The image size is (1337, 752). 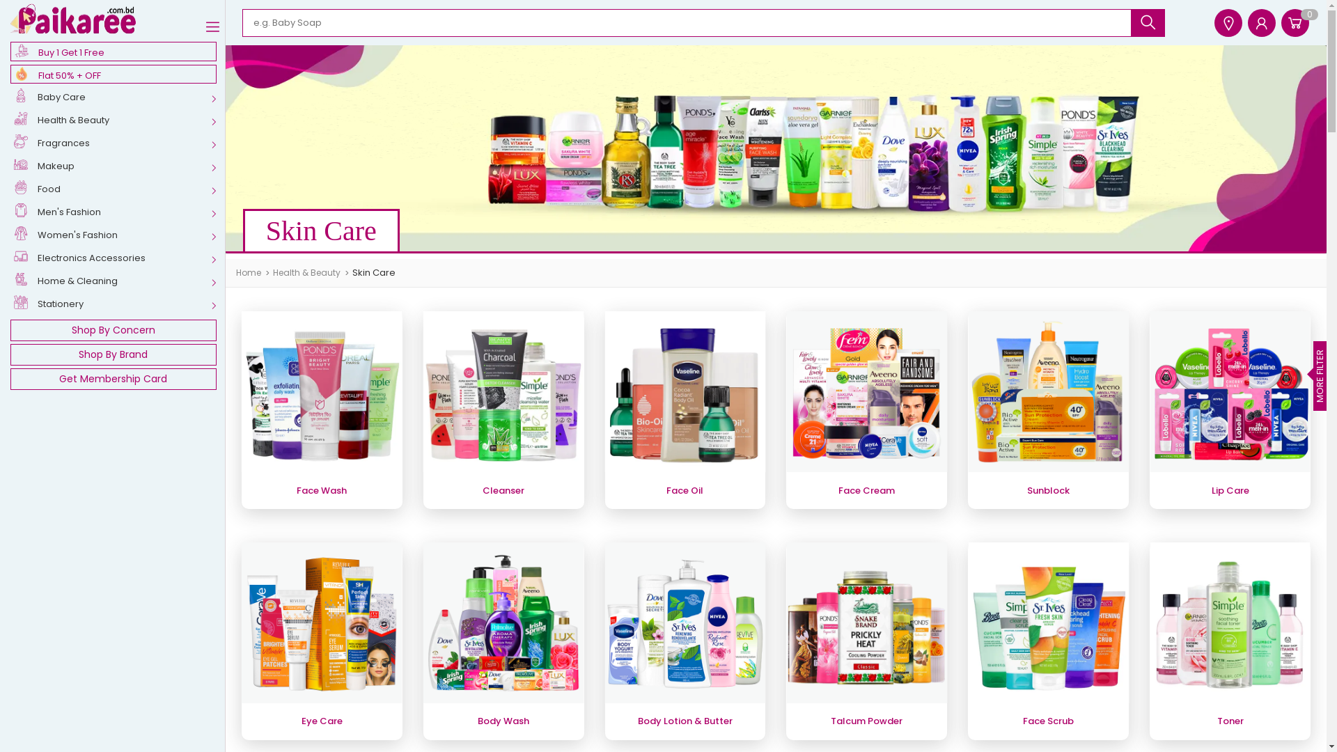 What do you see at coordinates (118, 99) in the screenshot?
I see `Baby Care` at bounding box center [118, 99].